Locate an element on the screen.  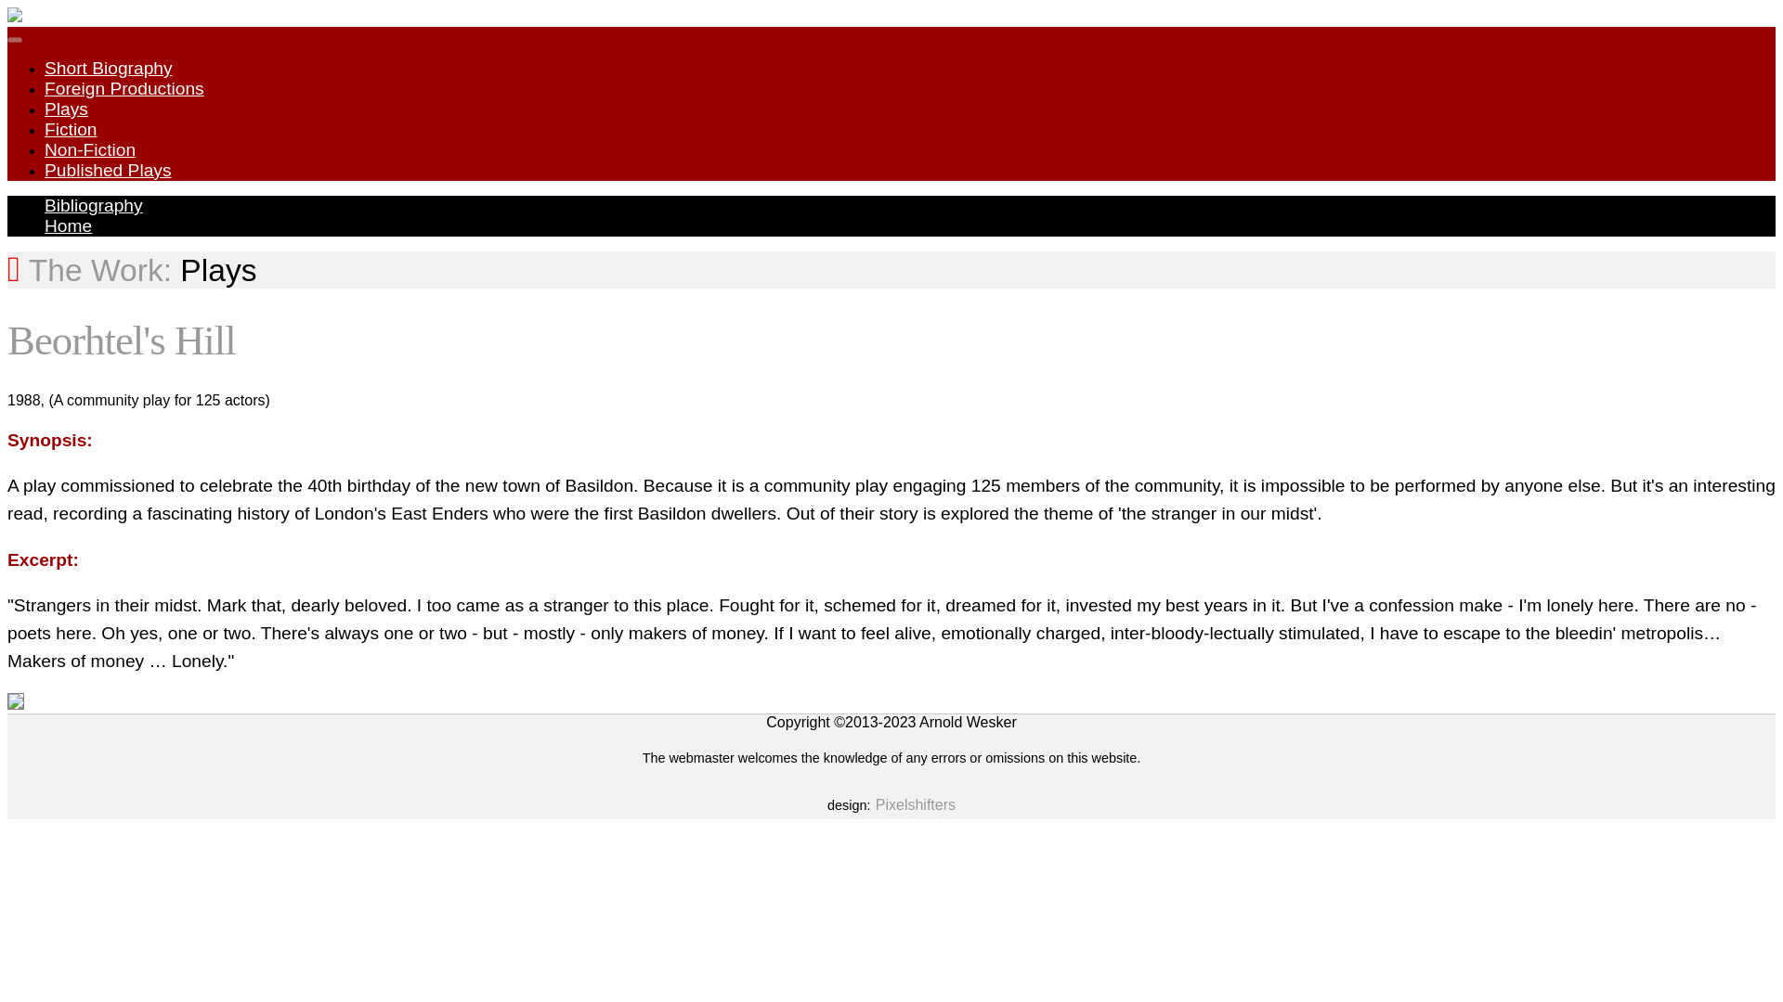
Short Biography is located at coordinates (109, 68).